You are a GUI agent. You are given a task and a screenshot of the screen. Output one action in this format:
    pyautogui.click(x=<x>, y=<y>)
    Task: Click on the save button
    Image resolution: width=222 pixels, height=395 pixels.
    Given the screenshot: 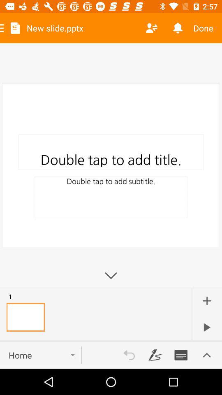 What is the action you would take?
    pyautogui.click(x=181, y=355)
    